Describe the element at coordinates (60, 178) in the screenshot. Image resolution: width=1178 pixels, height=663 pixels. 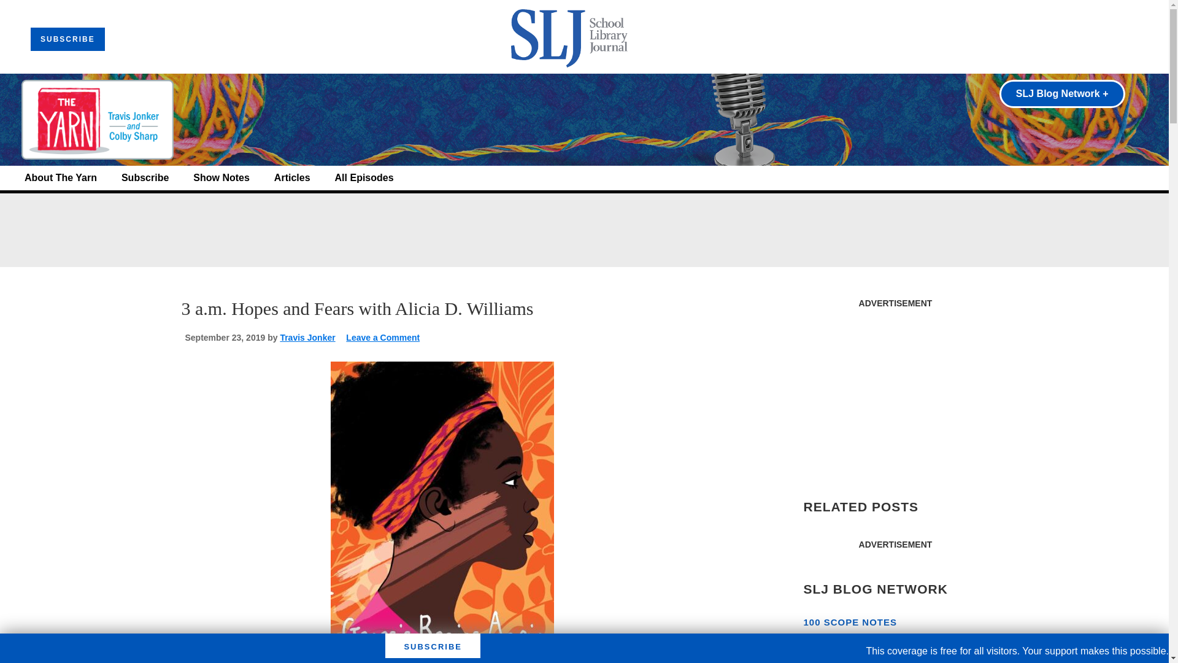
I see `About The Yarn` at that location.